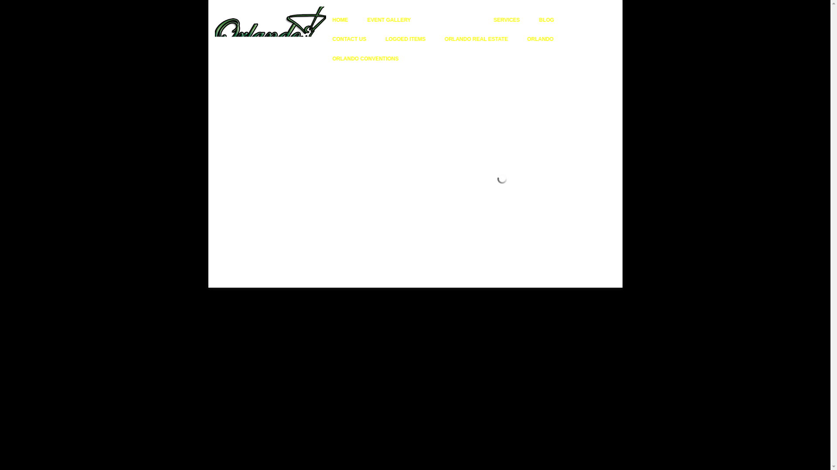  I want to click on ORLANDO CONVENTIONS, so click(365, 58).